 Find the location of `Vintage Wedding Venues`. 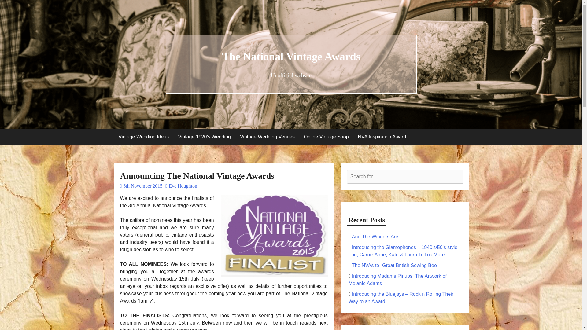

Vintage Wedding Venues is located at coordinates (267, 137).